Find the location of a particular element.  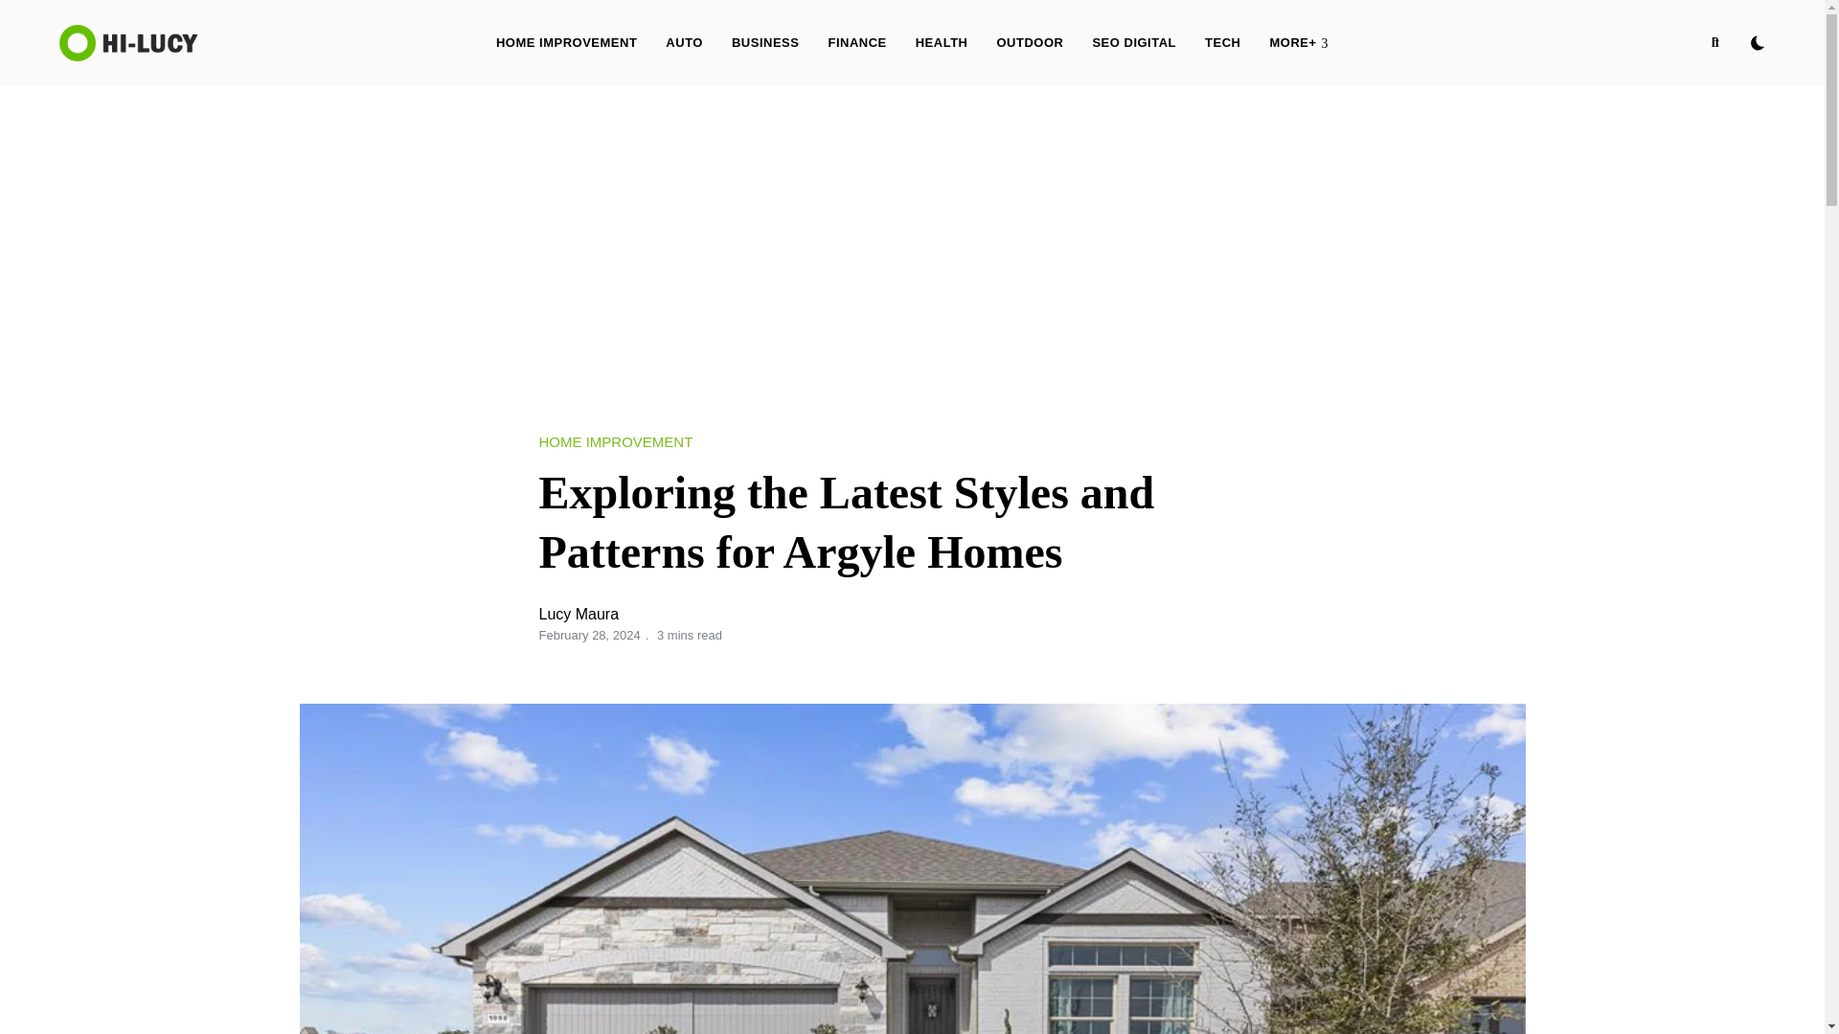

HEALTH is located at coordinates (941, 42).